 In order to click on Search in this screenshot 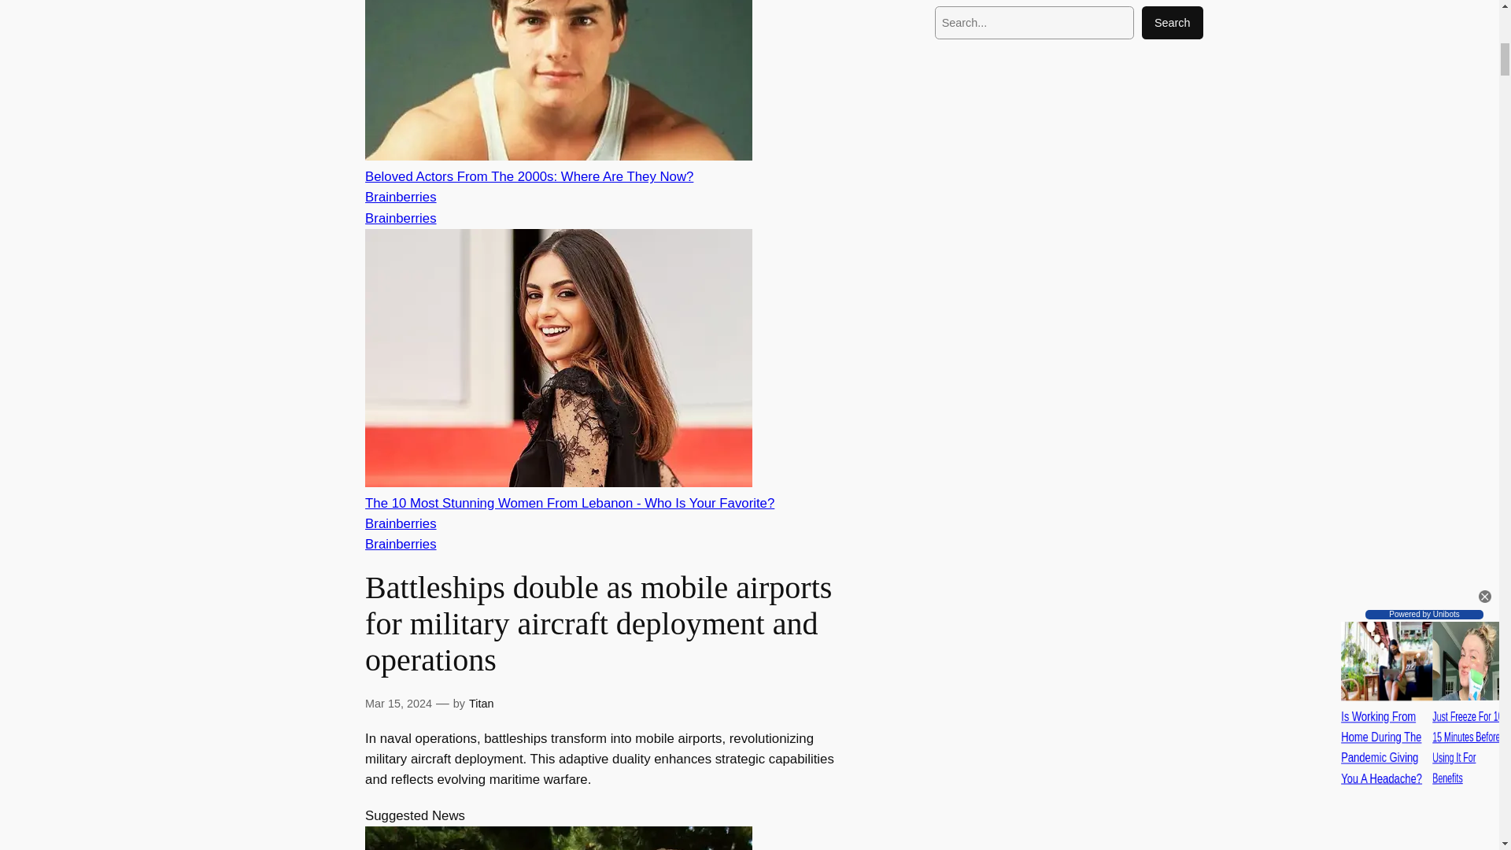, I will do `click(1173, 22)`.